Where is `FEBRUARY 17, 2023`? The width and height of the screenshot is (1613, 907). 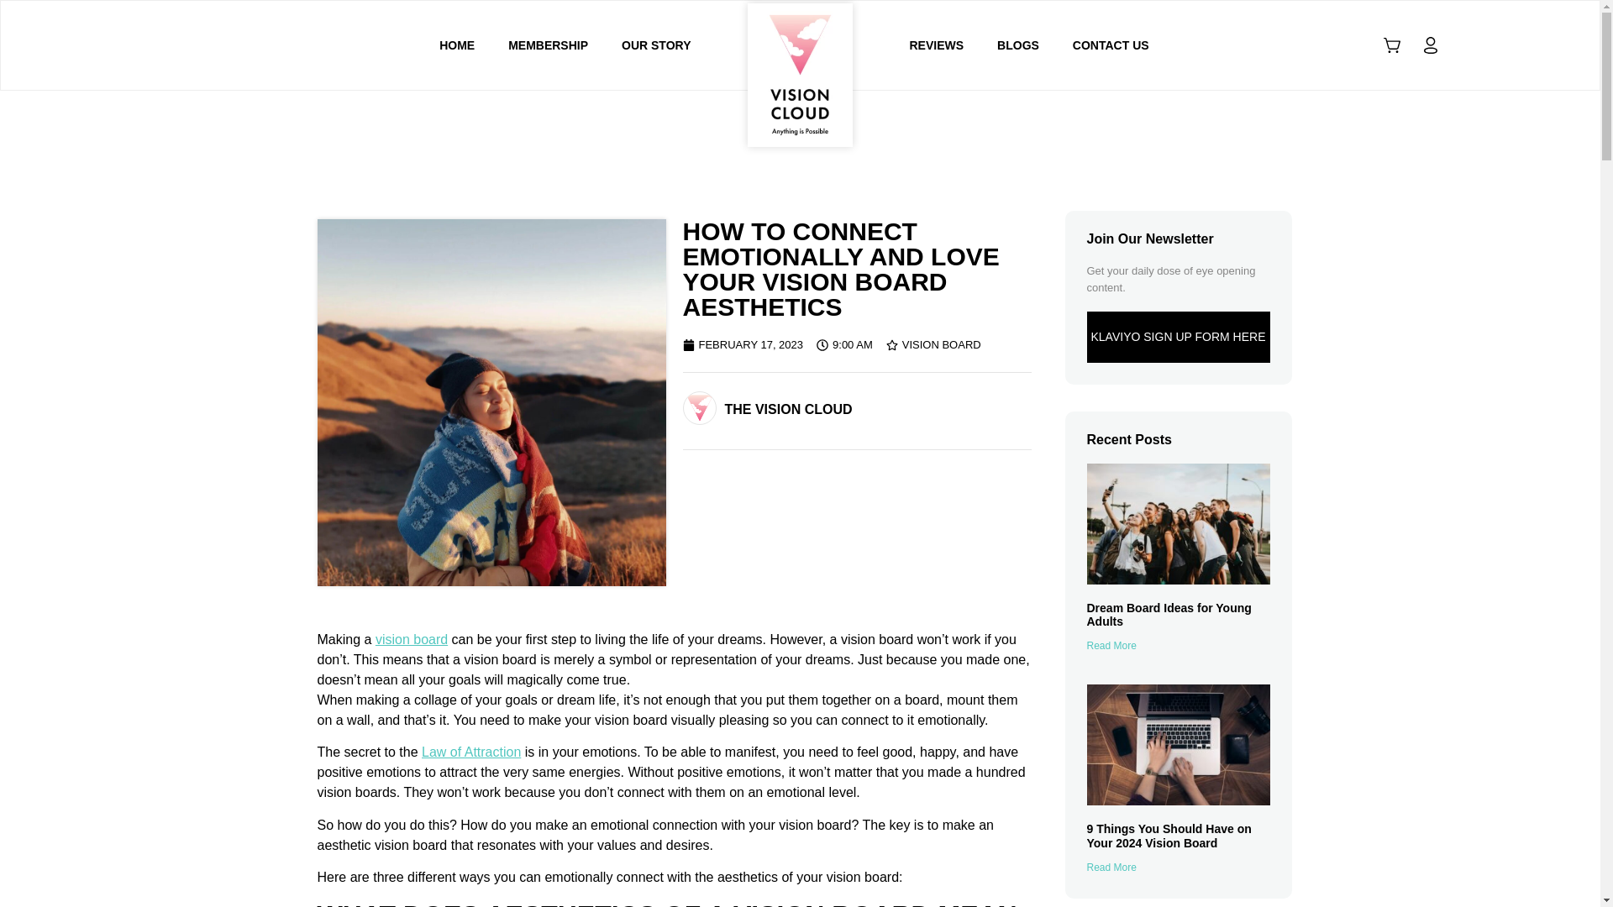
FEBRUARY 17, 2023 is located at coordinates (743, 344).